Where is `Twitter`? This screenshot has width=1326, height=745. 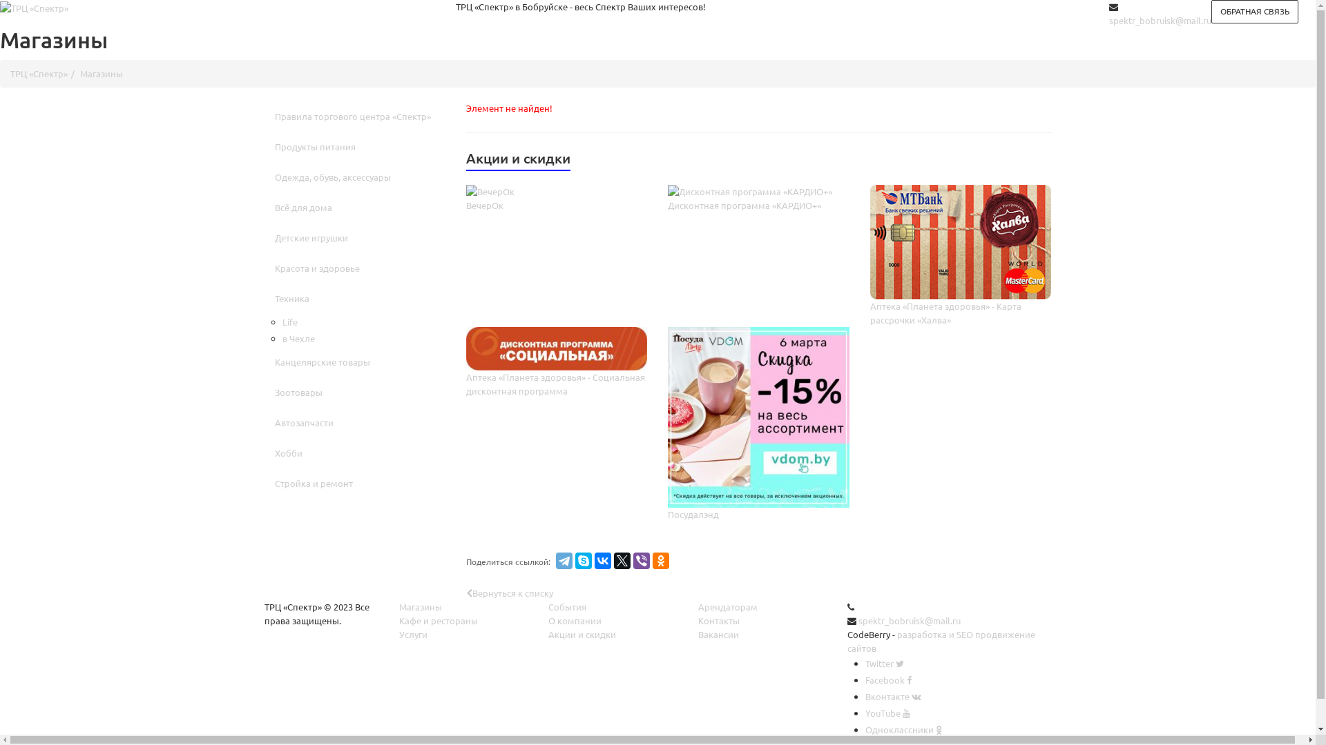 Twitter is located at coordinates (622, 561).